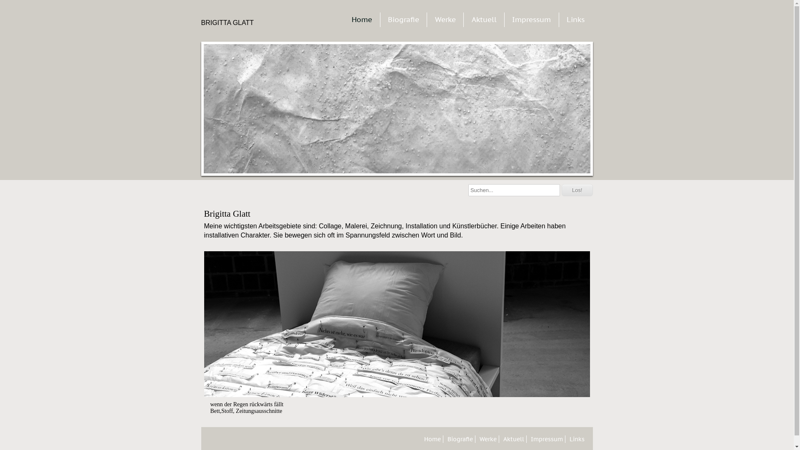 The width and height of the screenshot is (800, 450). What do you see at coordinates (362, 20) in the screenshot?
I see `Home` at bounding box center [362, 20].